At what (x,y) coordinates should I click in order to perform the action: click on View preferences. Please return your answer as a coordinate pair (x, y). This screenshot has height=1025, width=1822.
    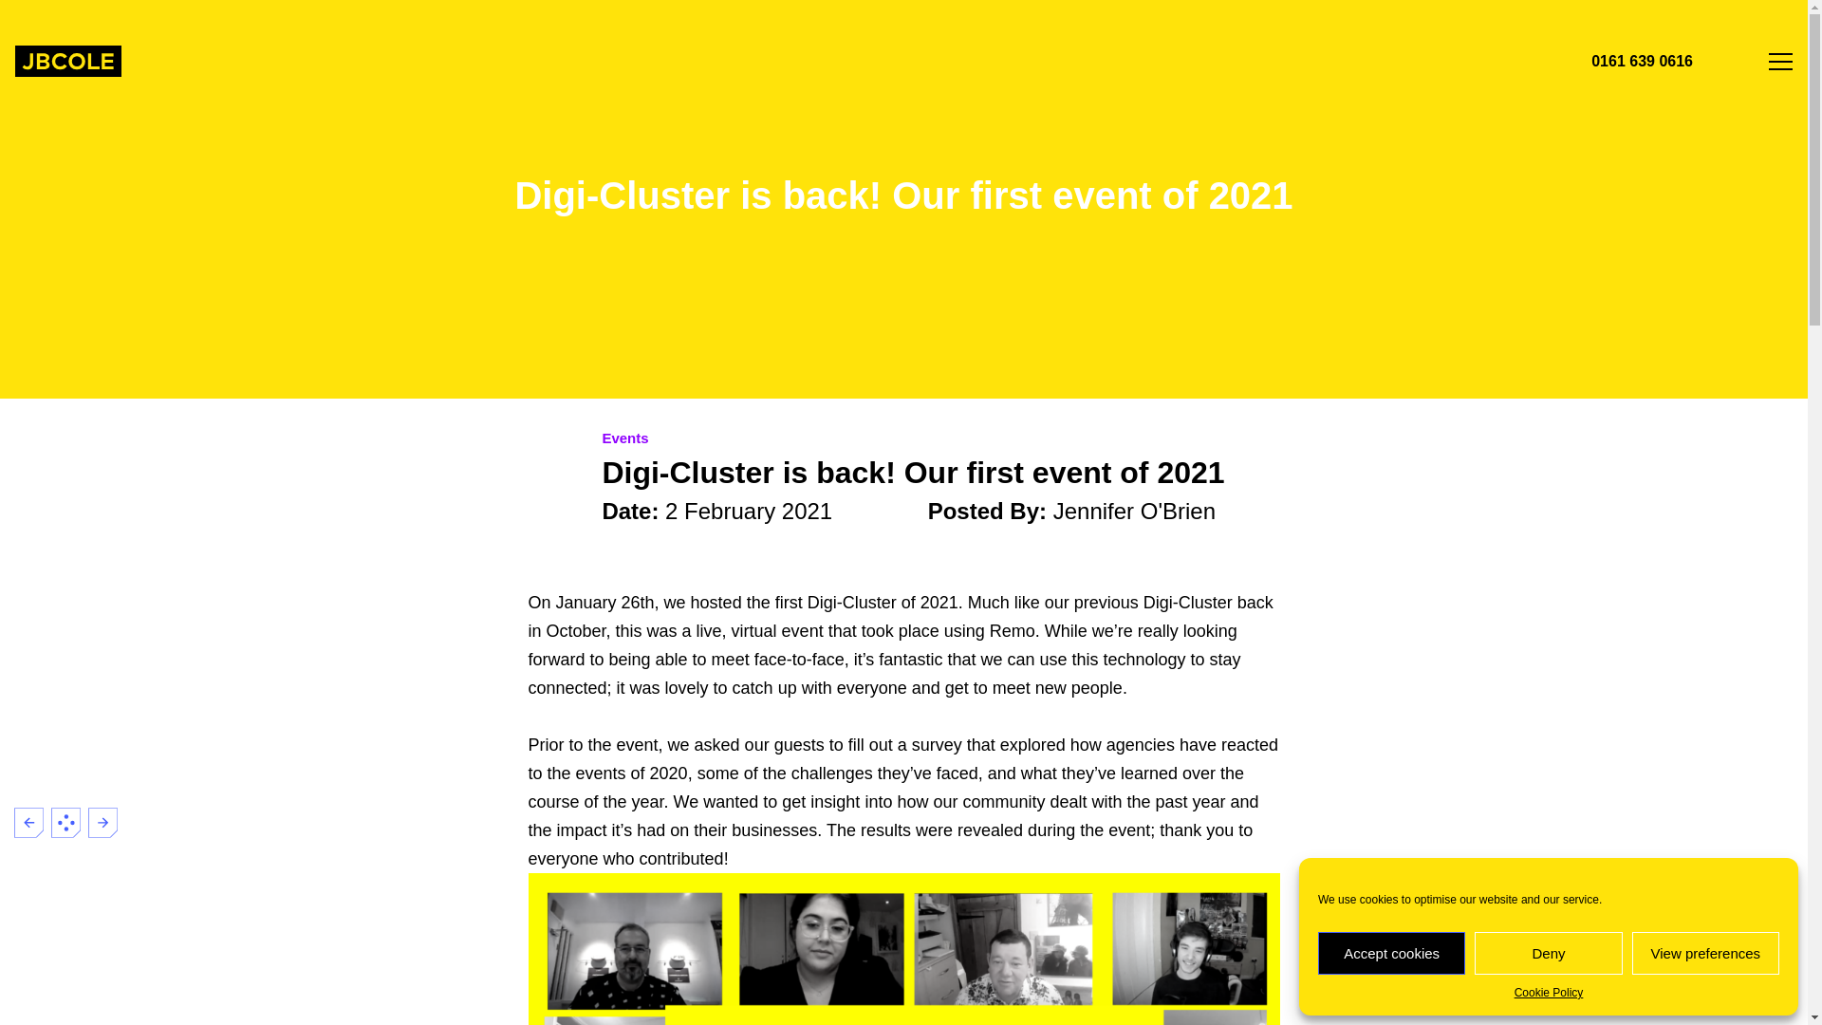
    Looking at the image, I should click on (1706, 953).